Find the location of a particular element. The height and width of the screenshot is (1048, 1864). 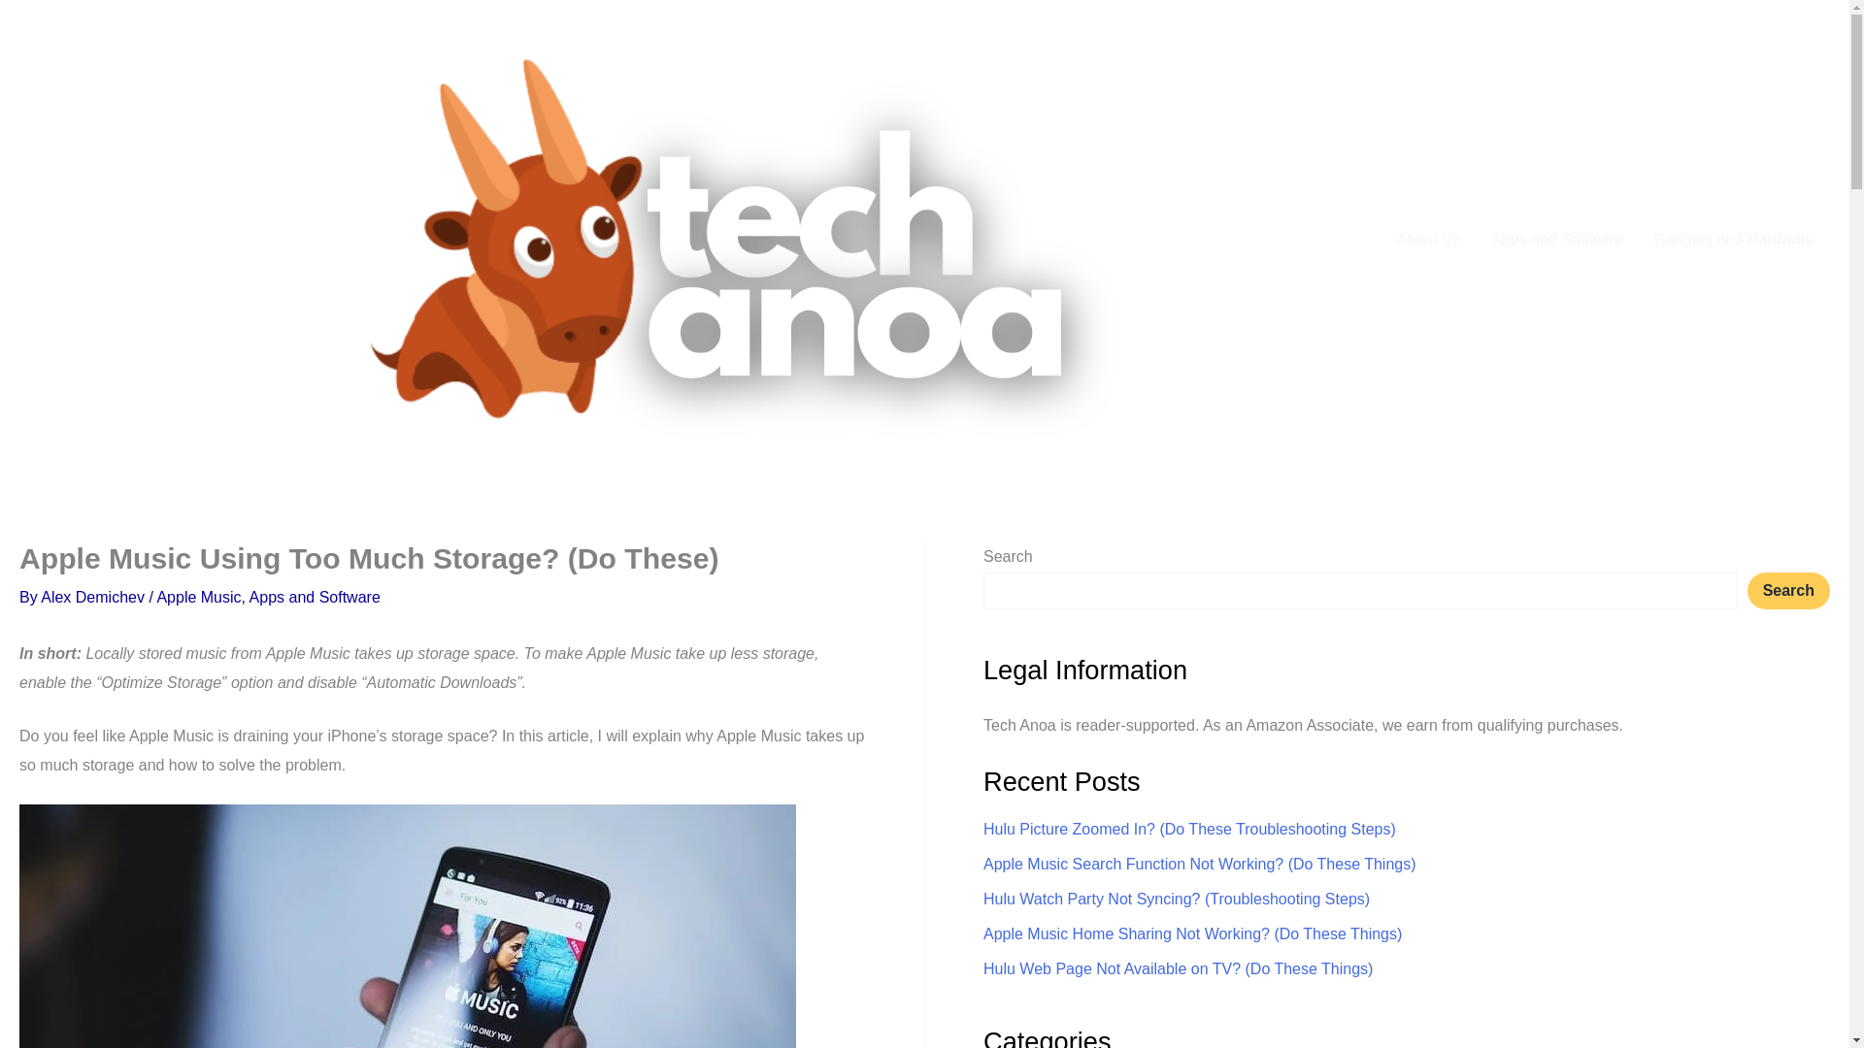

Search is located at coordinates (1788, 590).